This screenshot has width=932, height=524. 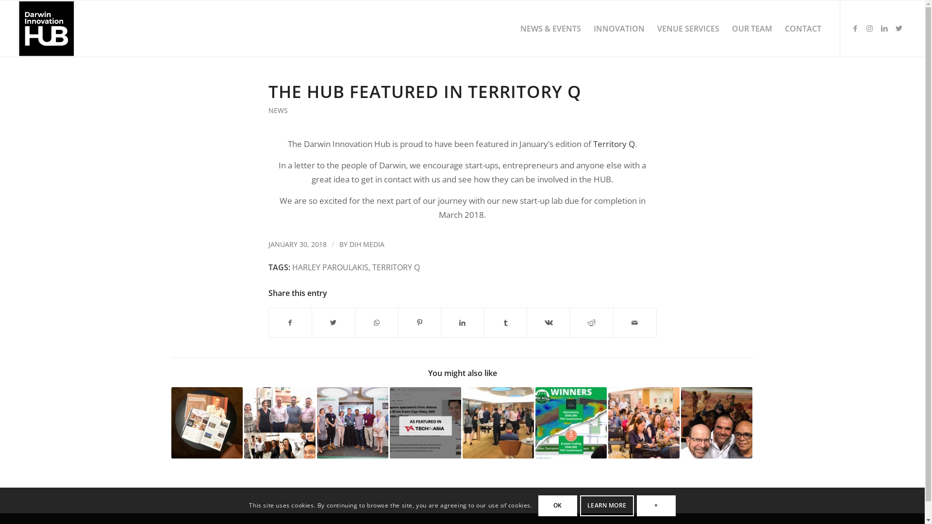 What do you see at coordinates (550, 29) in the screenshot?
I see `NEWS & EVENTS` at bounding box center [550, 29].